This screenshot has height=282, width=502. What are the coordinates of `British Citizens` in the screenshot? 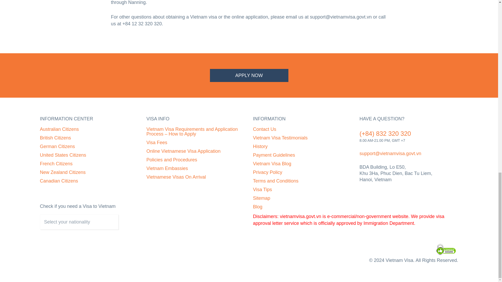 It's located at (55, 138).